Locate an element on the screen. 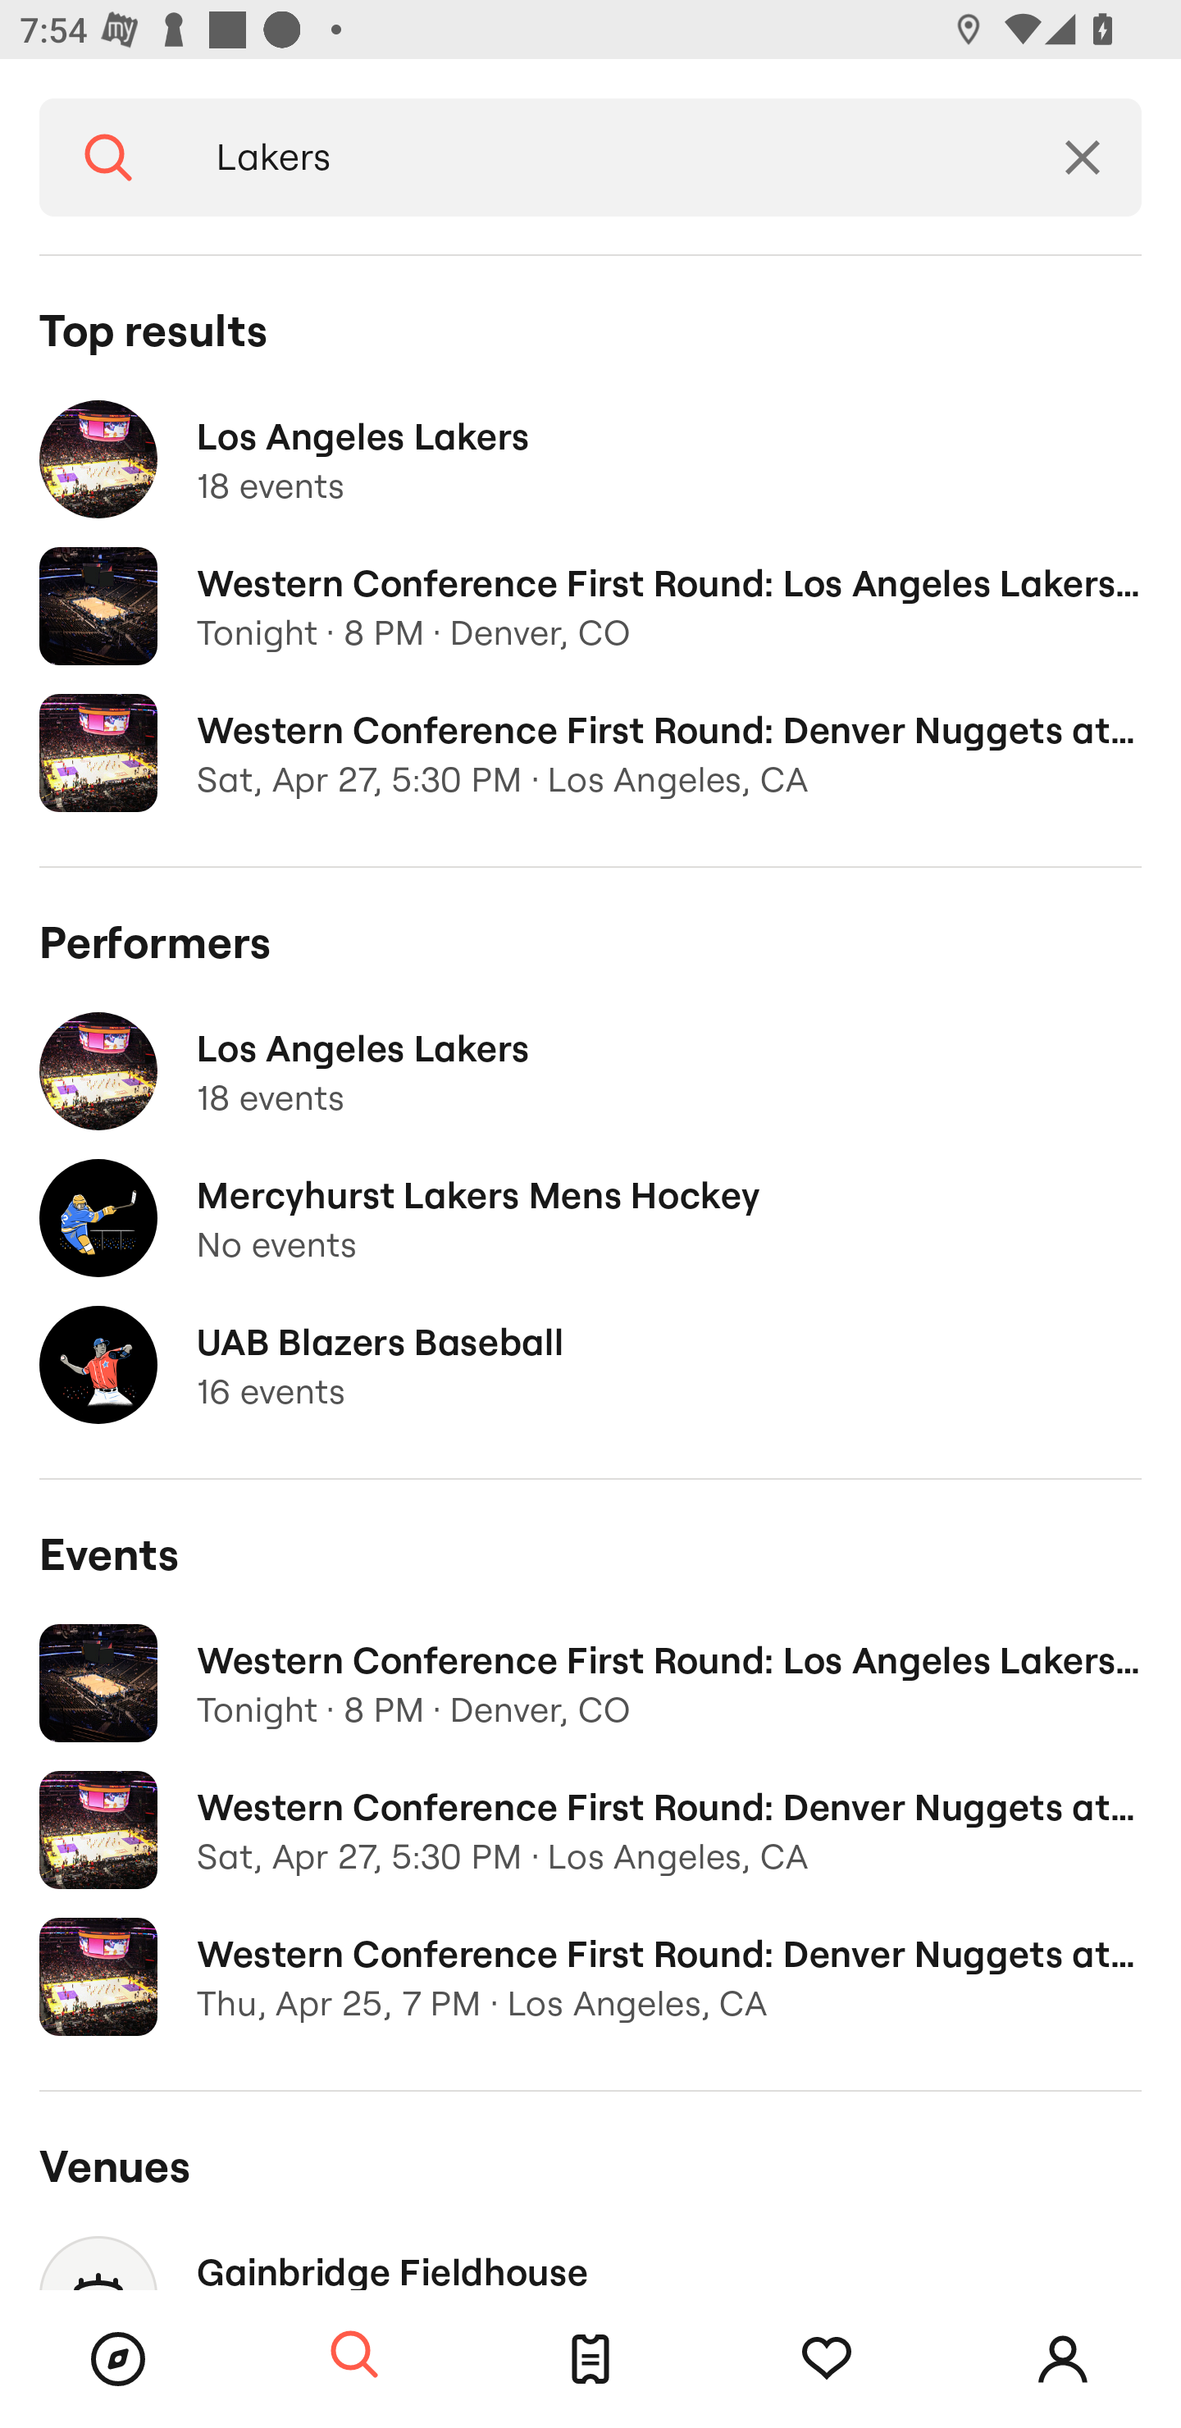 This screenshot has height=2428, width=1181. Los Angeles Lakers 18 events is located at coordinates (590, 1071).